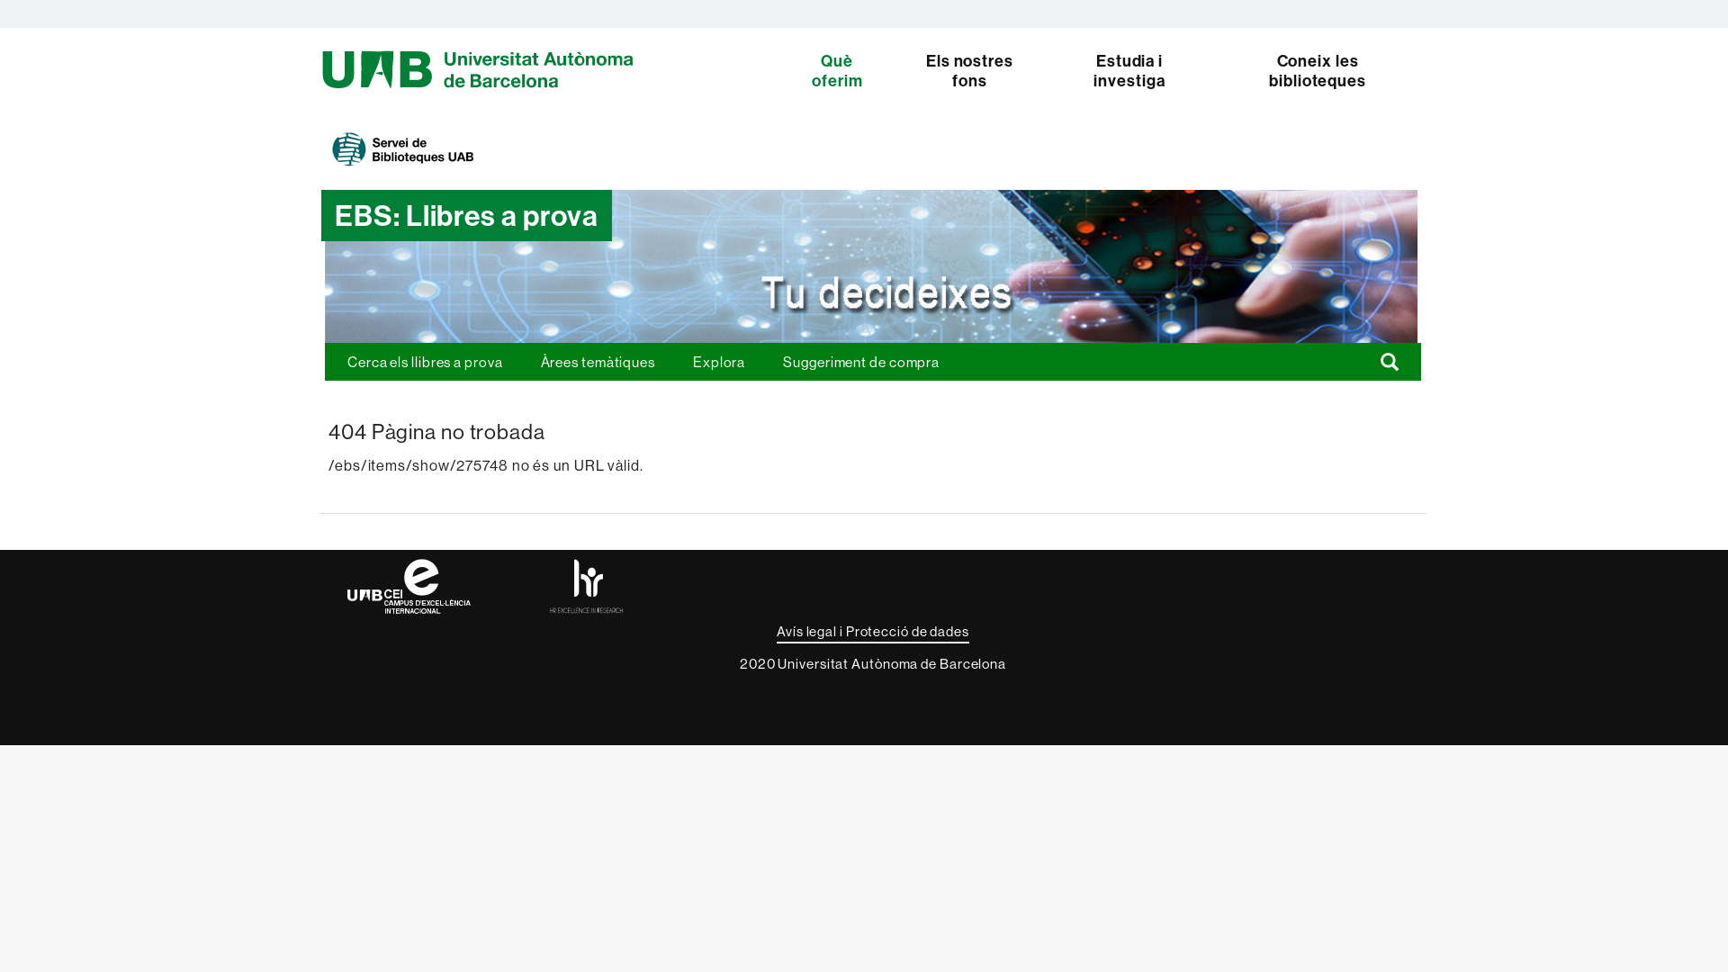 The image size is (1728, 972). I want to click on HR Excellence in Research - Euraxess, so click(587, 596).